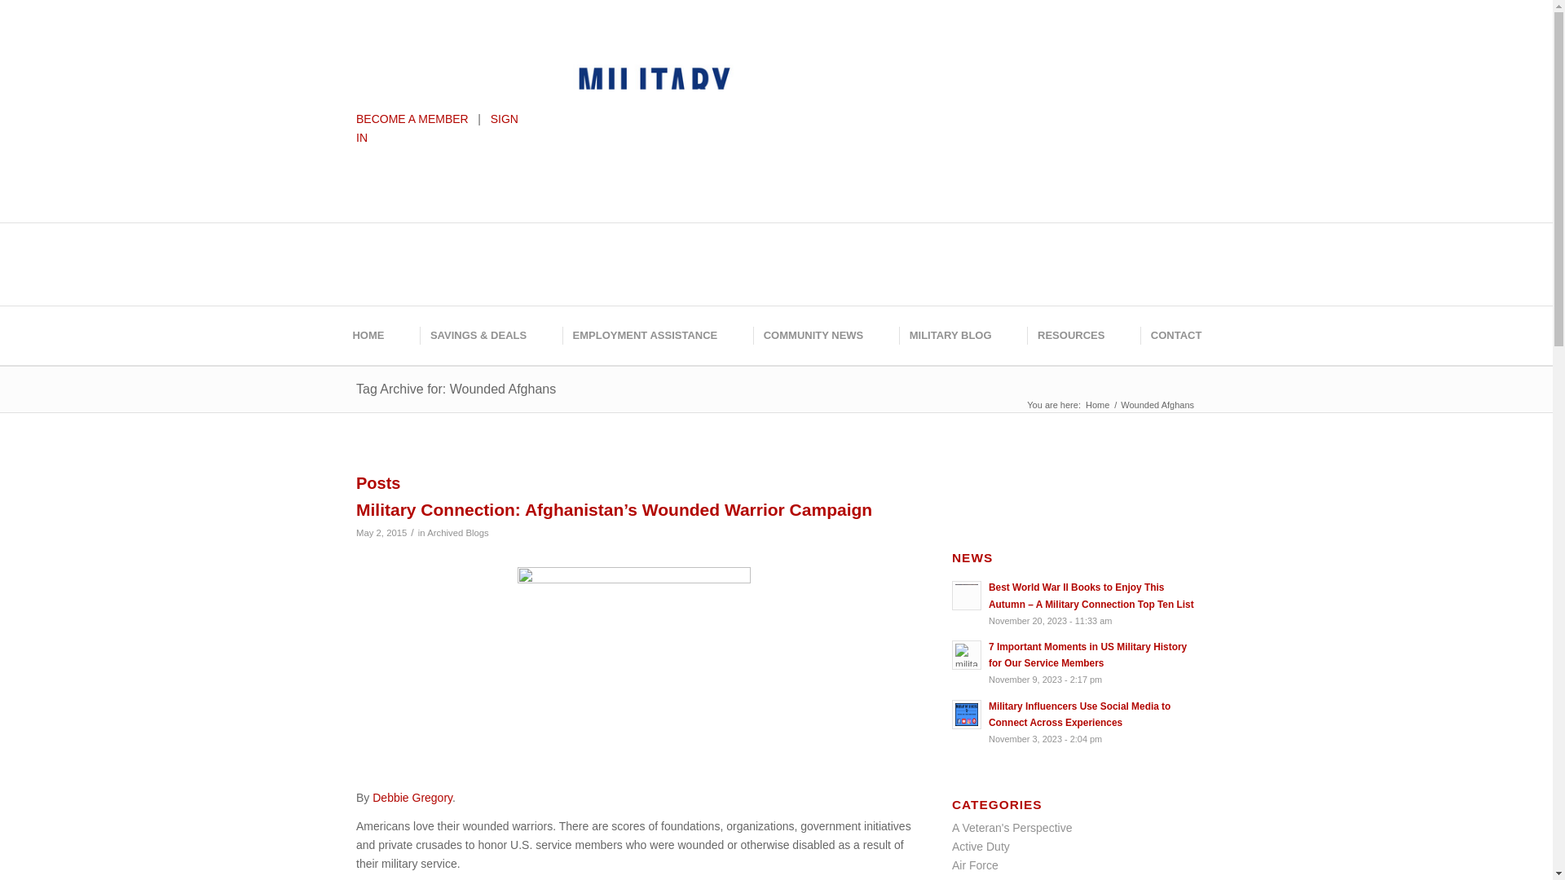  Describe the element at coordinates (1012, 827) in the screenshot. I see `A Veteran's Perspective` at that location.